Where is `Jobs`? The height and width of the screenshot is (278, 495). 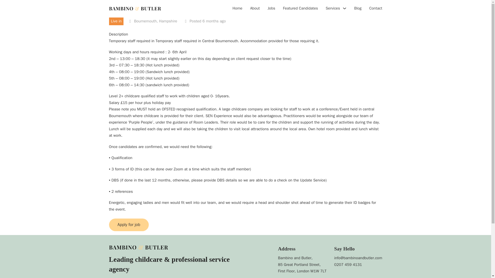
Jobs is located at coordinates (271, 9).